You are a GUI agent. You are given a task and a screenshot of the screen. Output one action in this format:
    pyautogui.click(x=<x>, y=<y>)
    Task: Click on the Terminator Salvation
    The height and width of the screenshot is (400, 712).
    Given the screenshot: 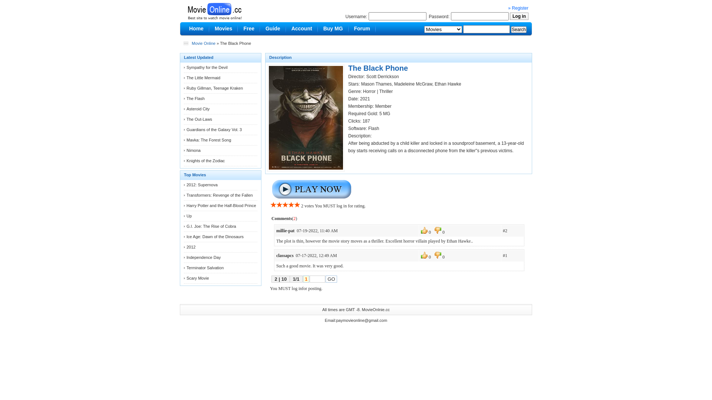 What is the action you would take?
    pyautogui.click(x=205, y=268)
    